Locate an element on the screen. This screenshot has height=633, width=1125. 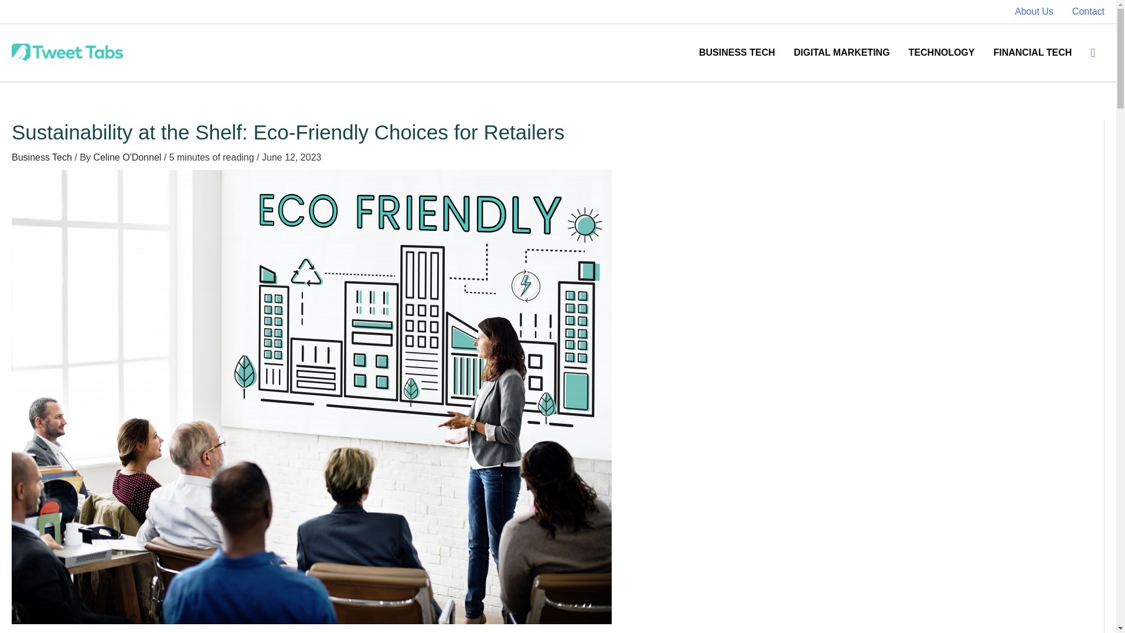
TECHNOLOGY is located at coordinates (942, 53).